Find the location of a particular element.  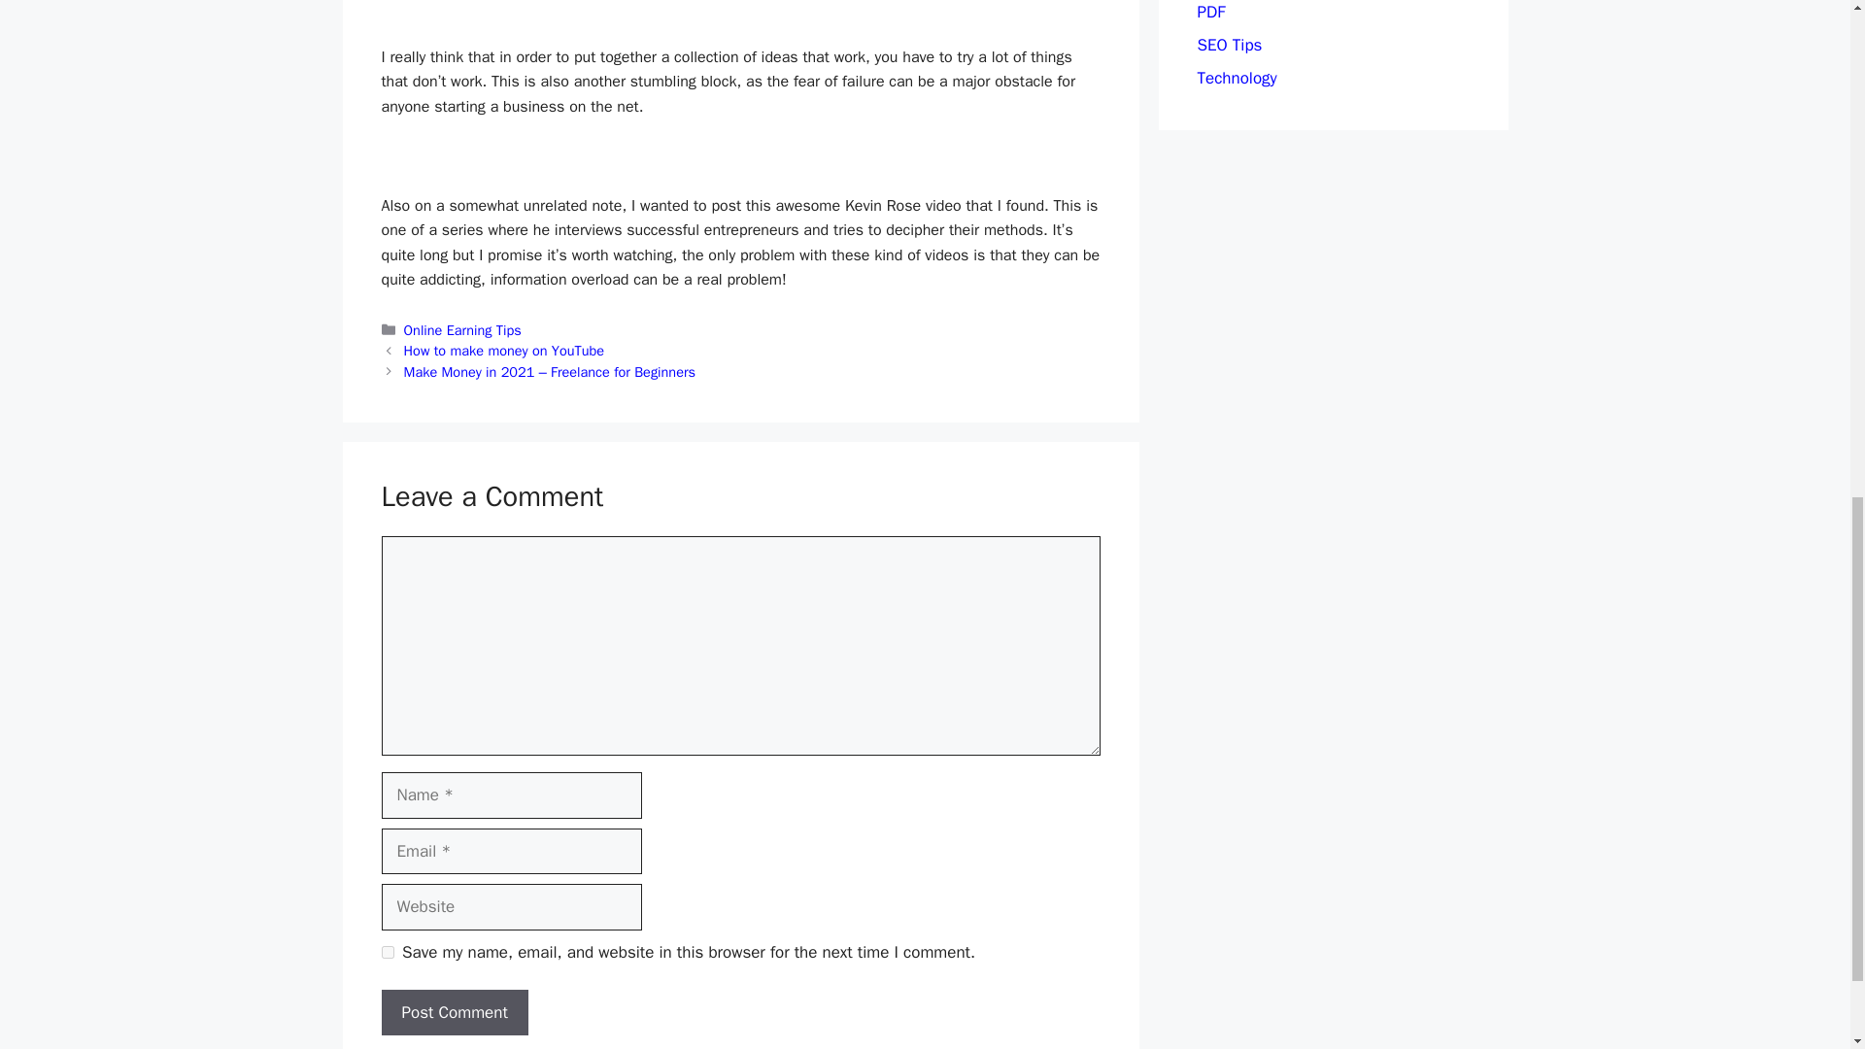

yes is located at coordinates (387, 952).